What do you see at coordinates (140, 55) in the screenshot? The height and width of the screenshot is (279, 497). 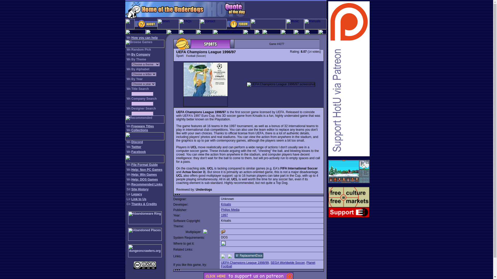 I see `By Company` at bounding box center [140, 55].